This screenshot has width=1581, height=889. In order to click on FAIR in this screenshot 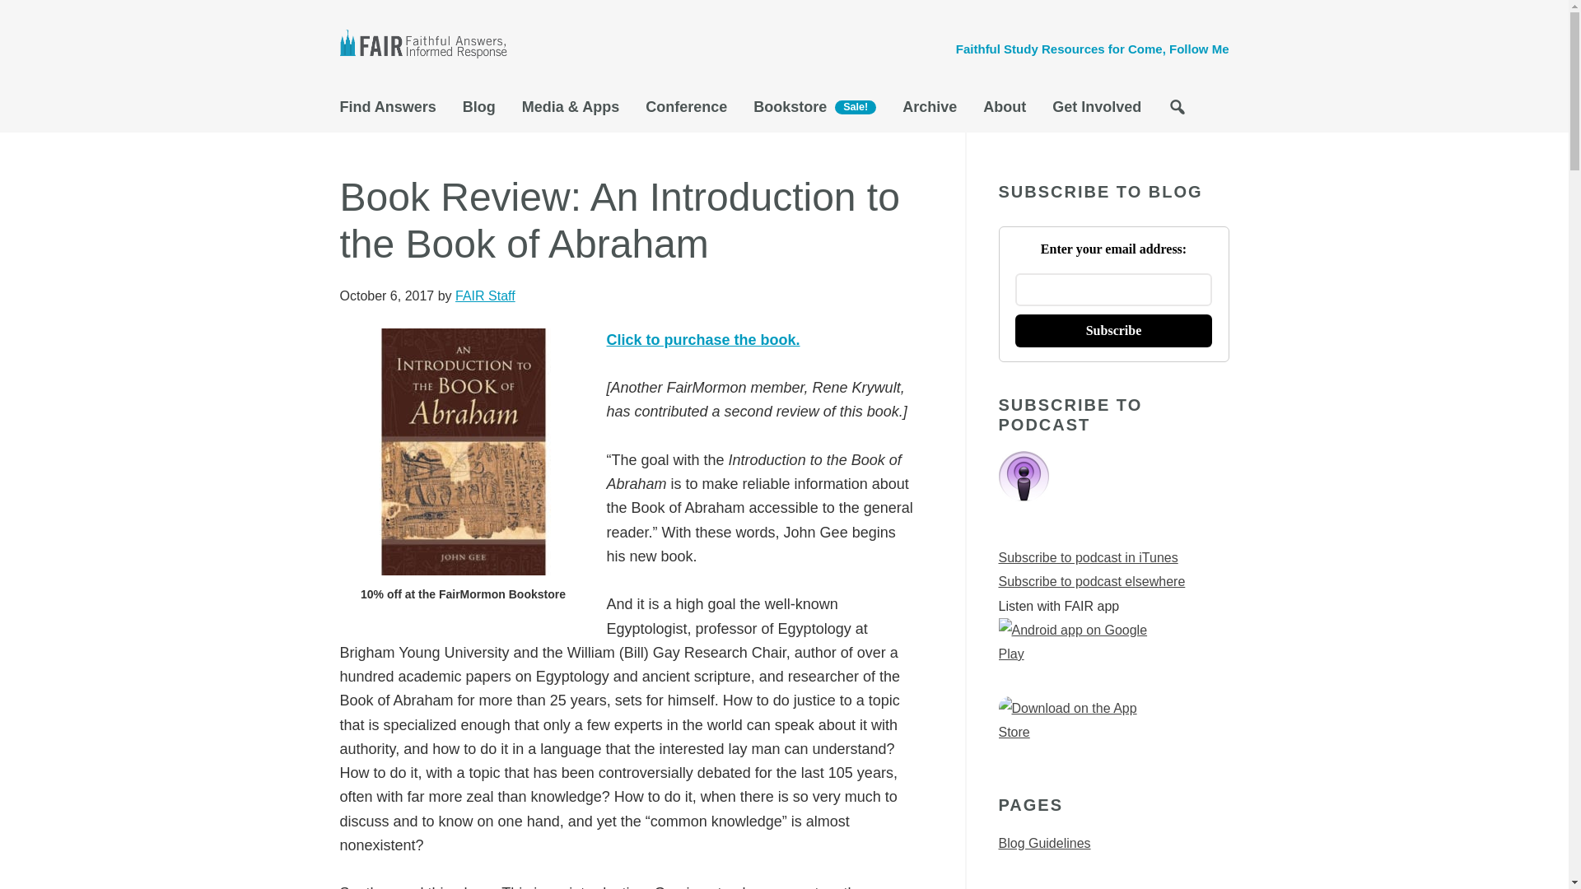, I will do `click(430, 45)`.